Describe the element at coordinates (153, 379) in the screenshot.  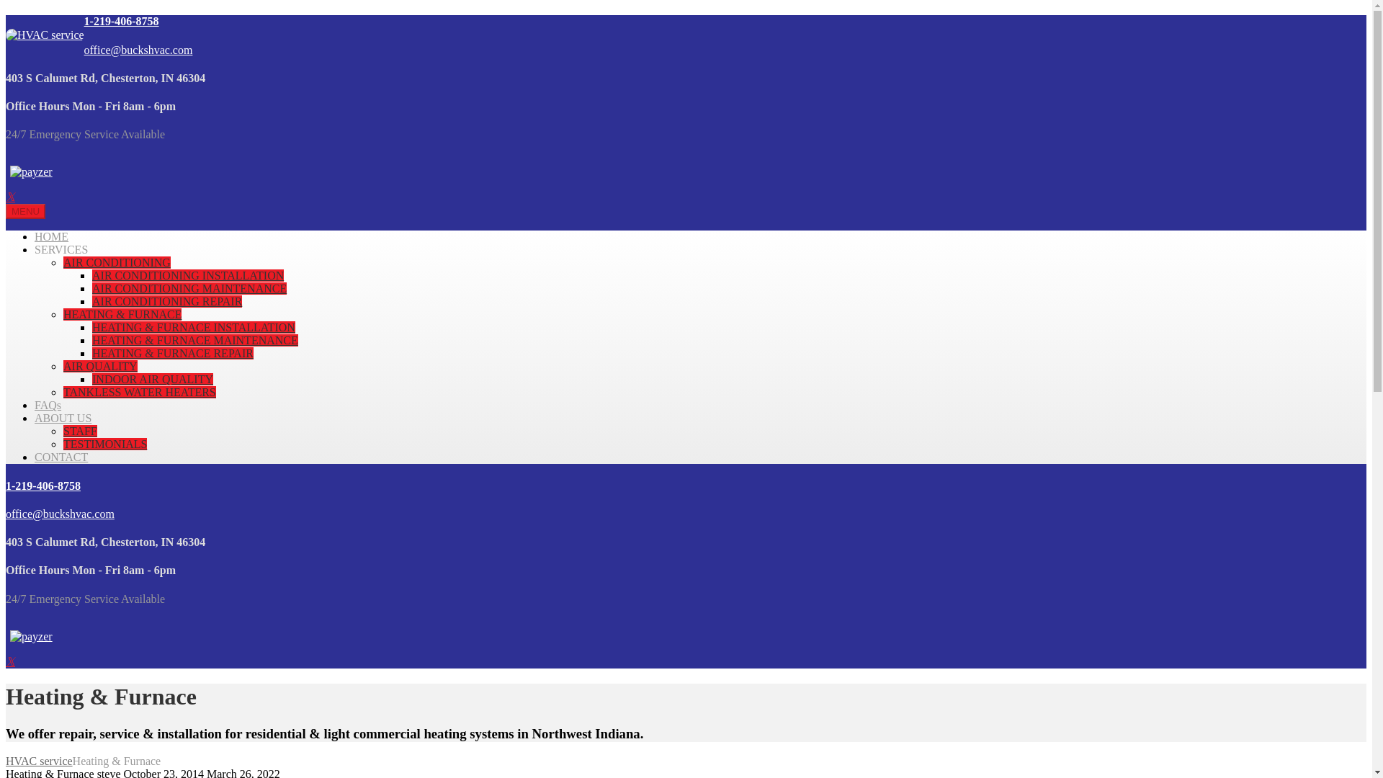
I see `INDOOR AIR QUALITY` at that location.